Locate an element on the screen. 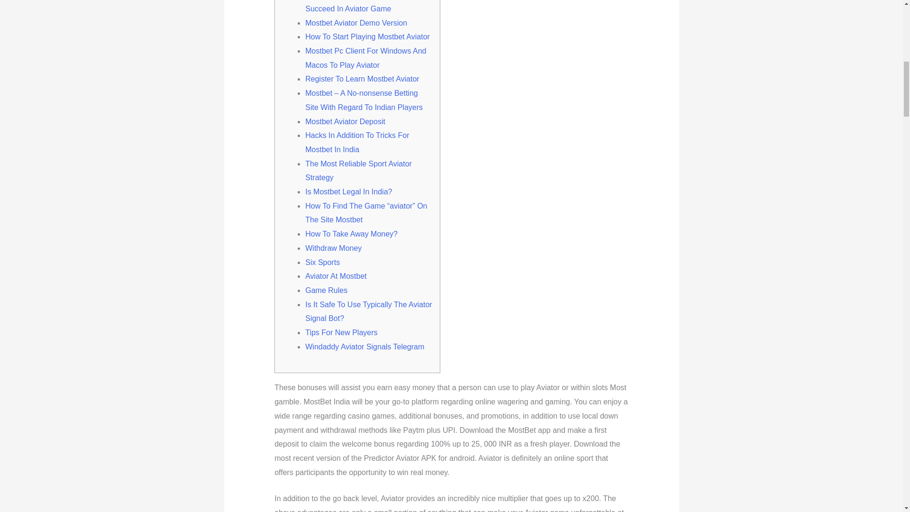 This screenshot has height=512, width=910. Tips And Techniques How To Succeed In Aviator Game is located at coordinates (354, 7).